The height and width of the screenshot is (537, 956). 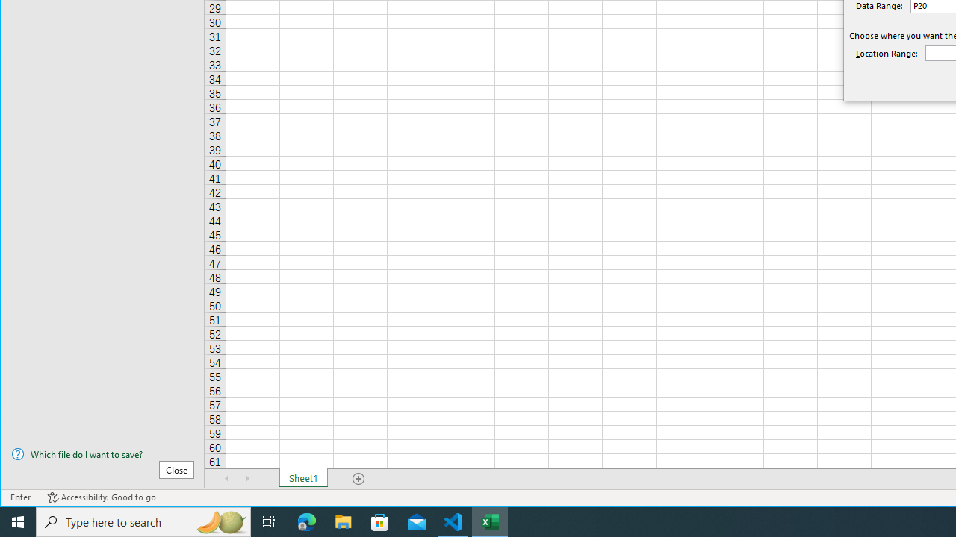 I want to click on Which file do I want to save?, so click(x=102, y=454).